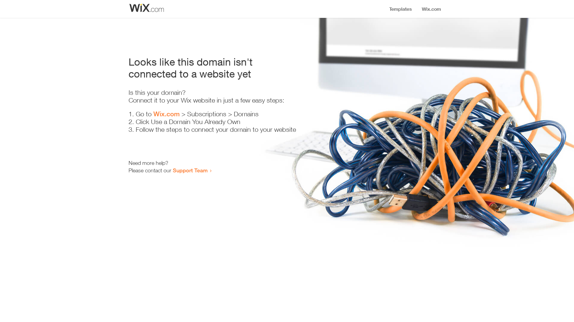 The width and height of the screenshot is (574, 322). I want to click on Wix.com, so click(167, 114).